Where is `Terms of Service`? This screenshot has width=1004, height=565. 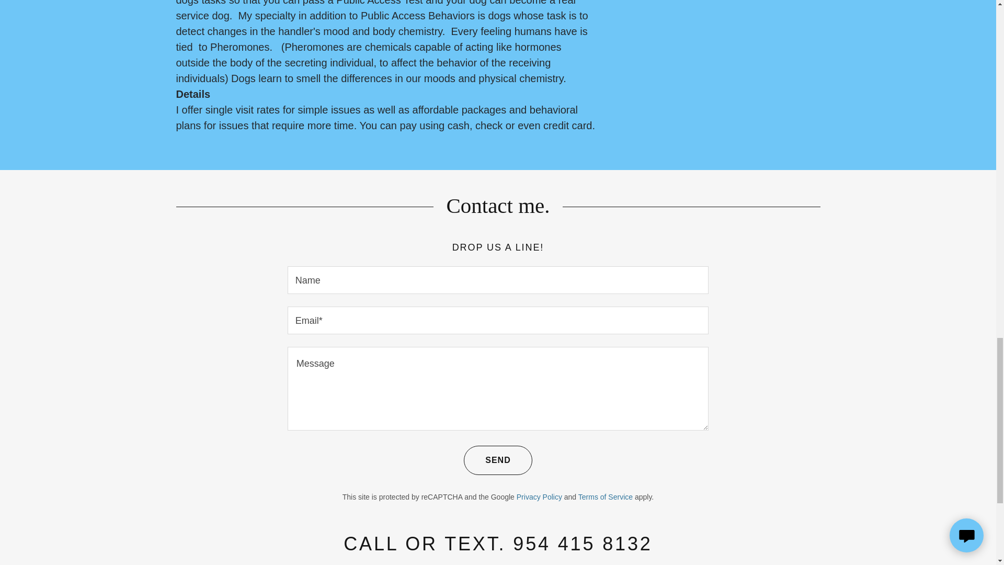
Terms of Service is located at coordinates (605, 496).